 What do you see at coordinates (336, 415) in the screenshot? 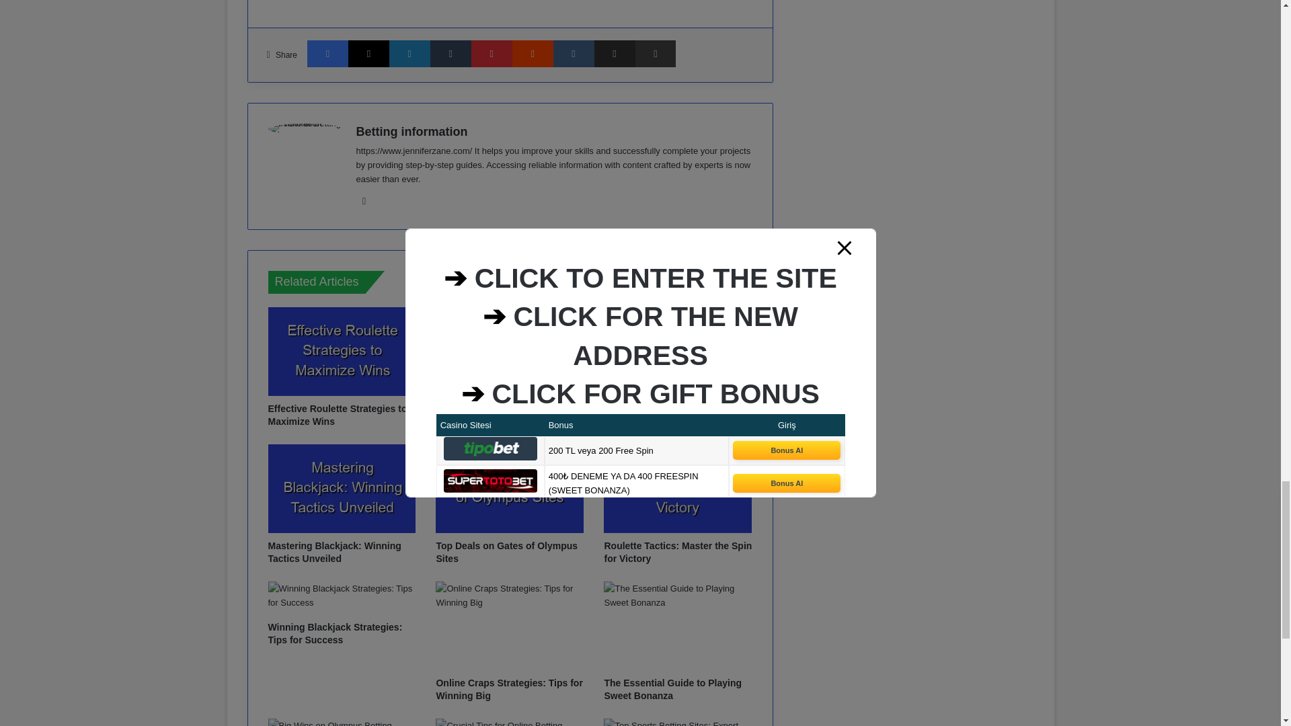
I see `Effective Roulette Strategies to Maximize Wins` at bounding box center [336, 415].